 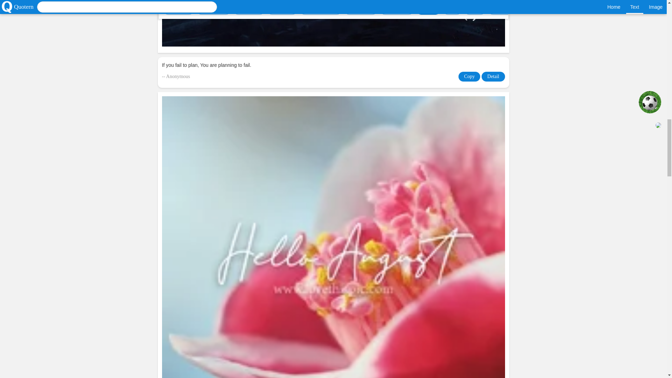 What do you see at coordinates (176, 77) in the screenshot?
I see `-- Anonymous` at bounding box center [176, 77].